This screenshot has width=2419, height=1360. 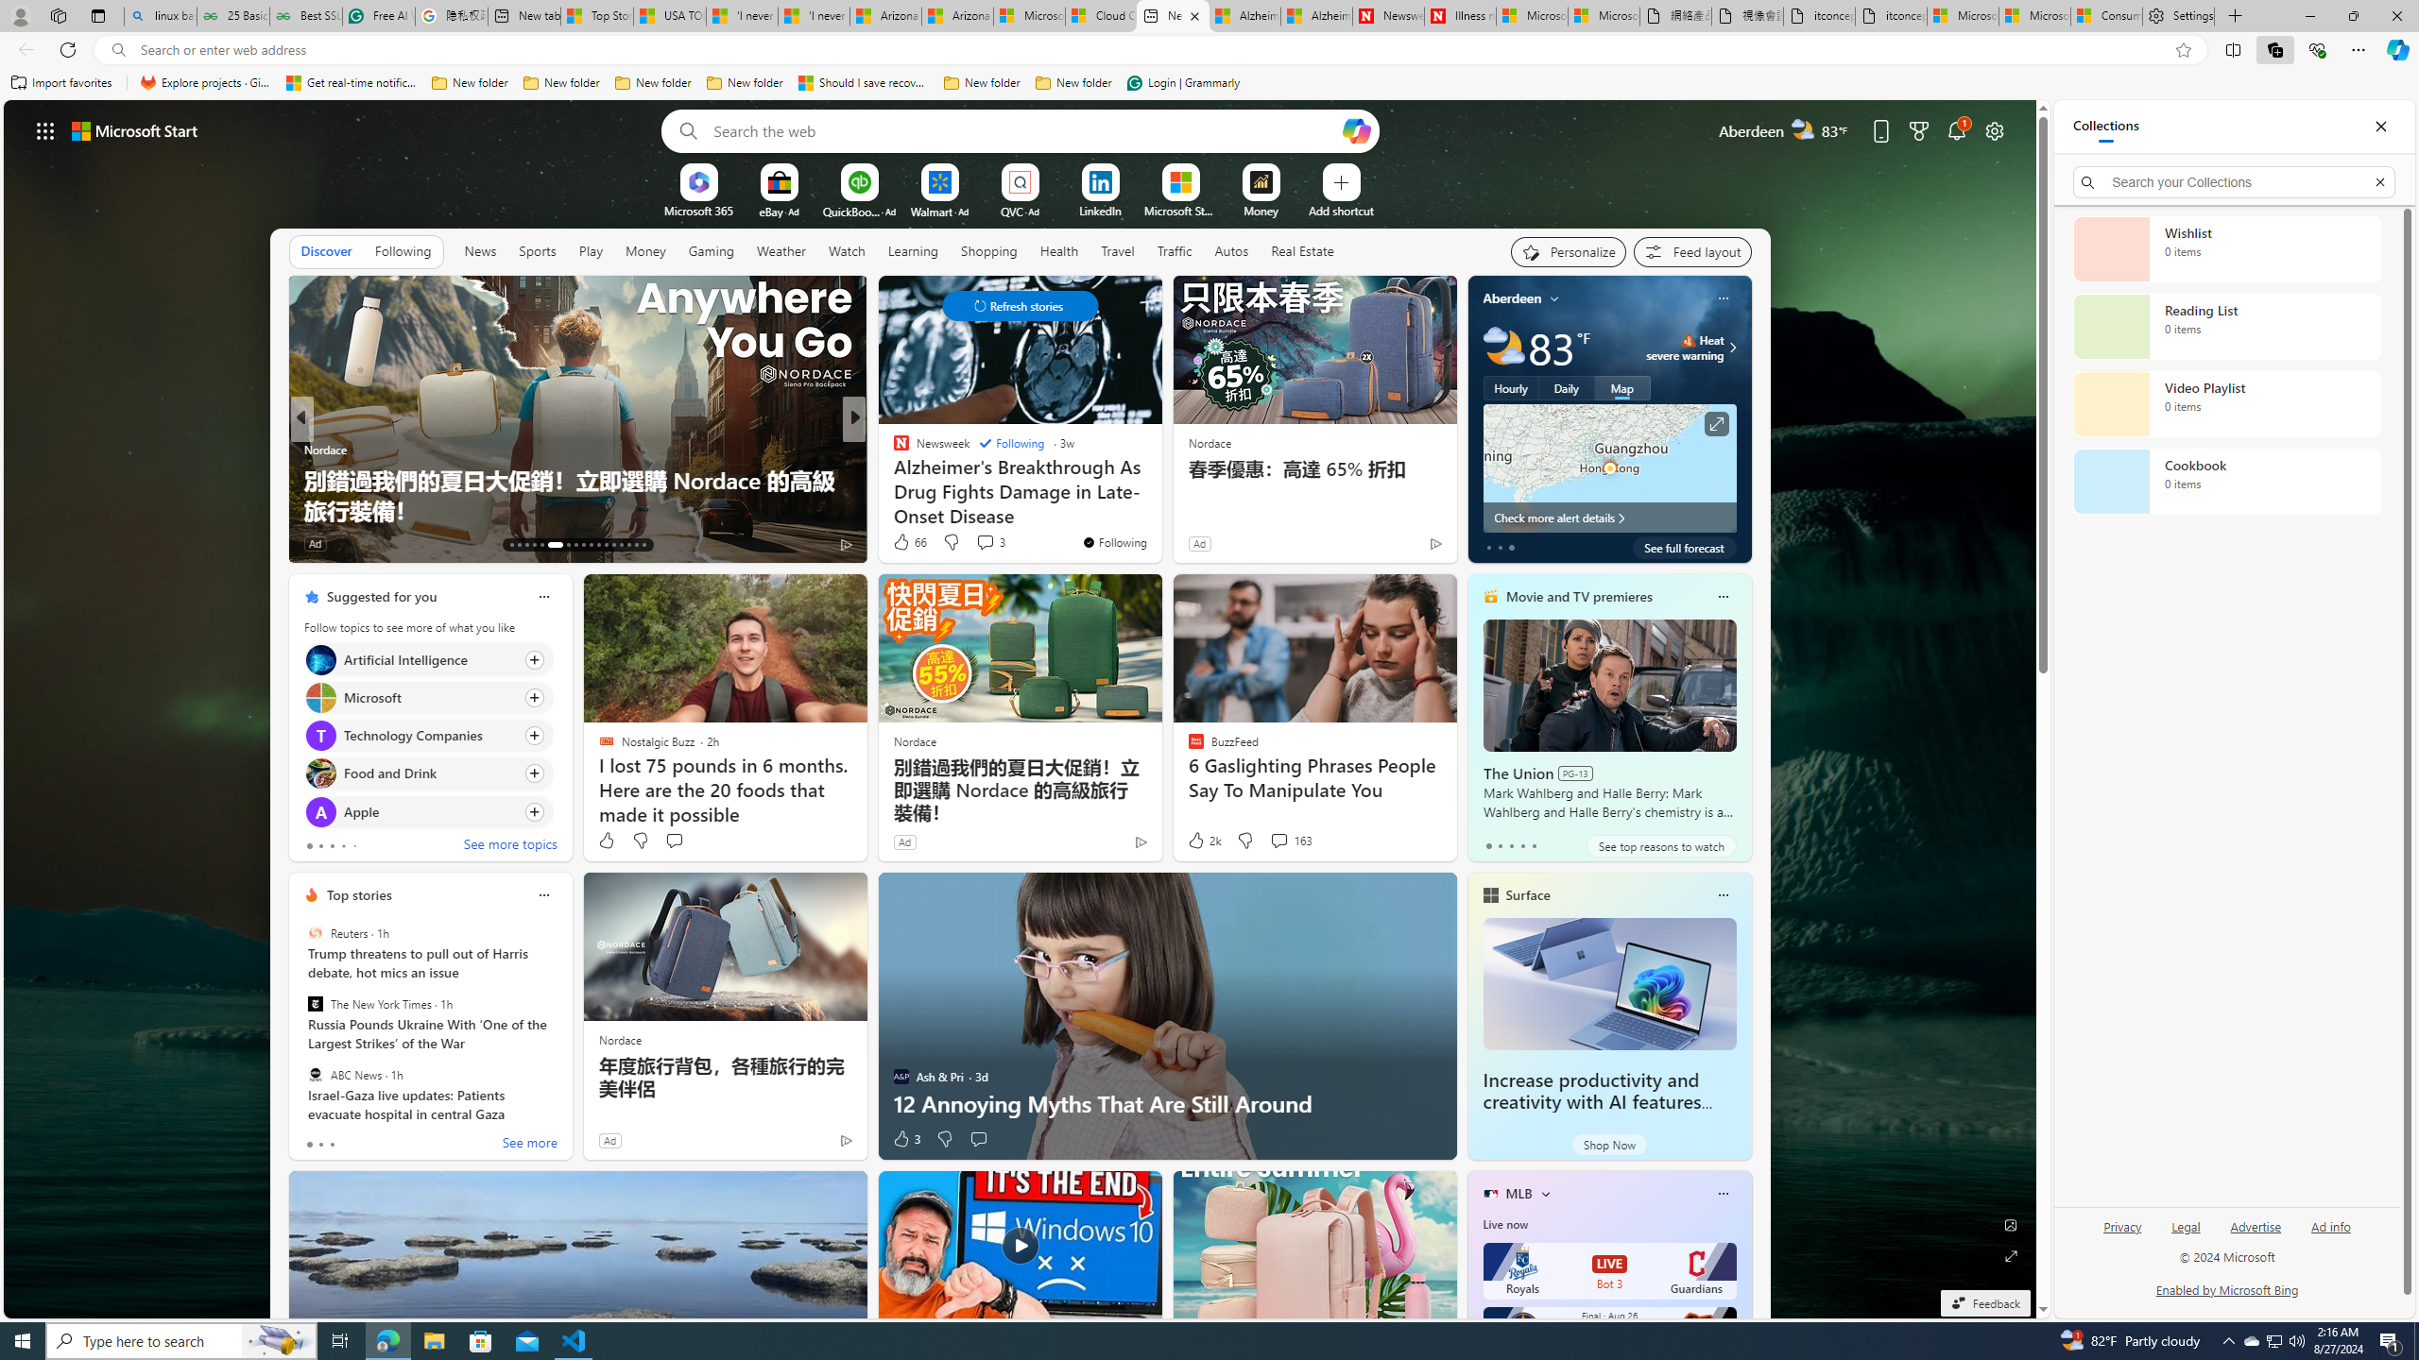 I want to click on Exit search, so click(x=2379, y=181).